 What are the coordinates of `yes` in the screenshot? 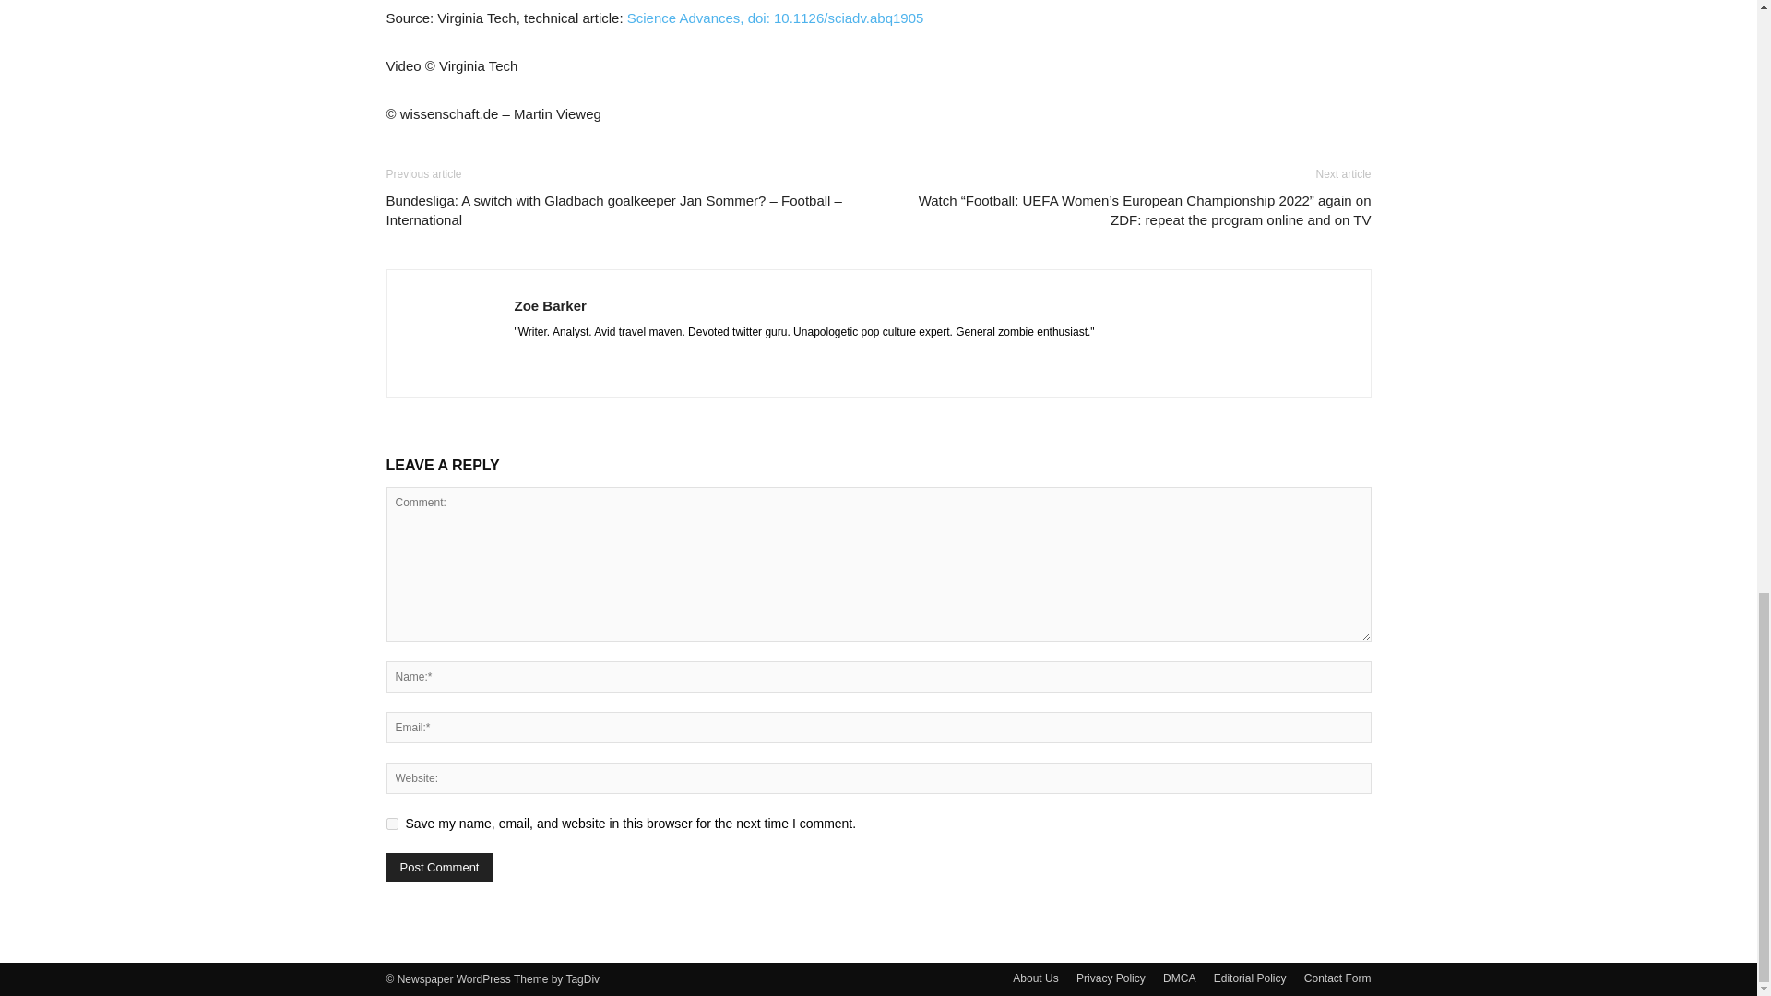 It's located at (391, 823).